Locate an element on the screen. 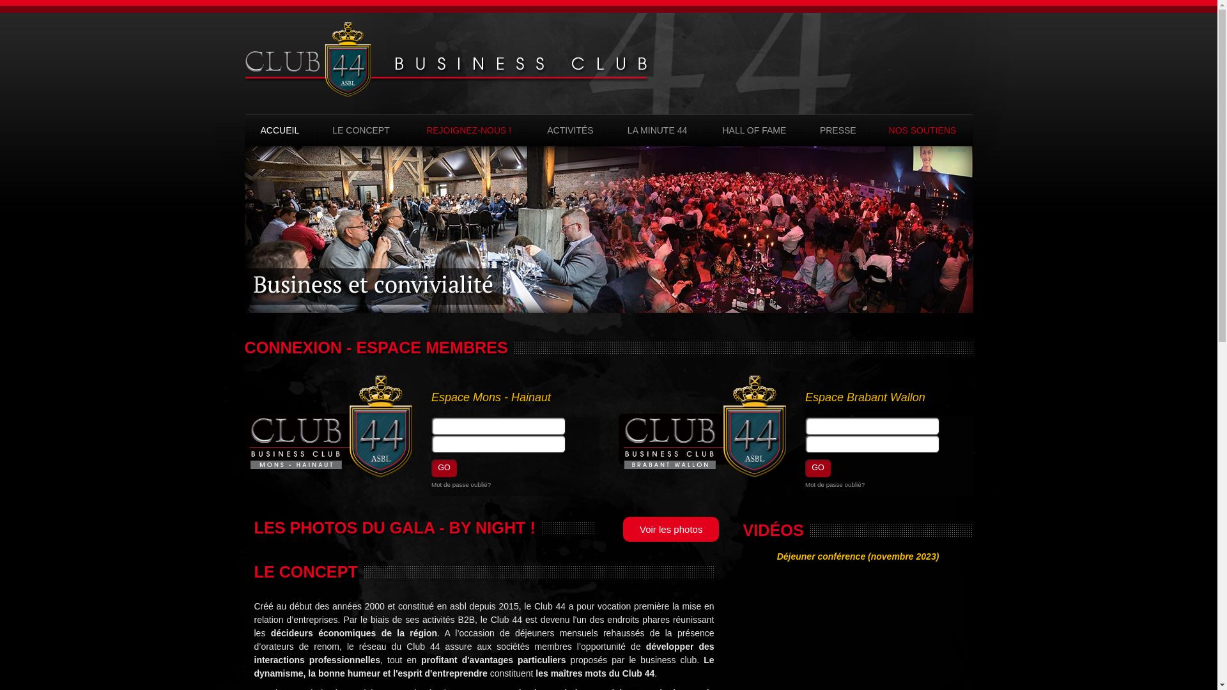  Club 44 - Business Club Mons is located at coordinates (447, 59).